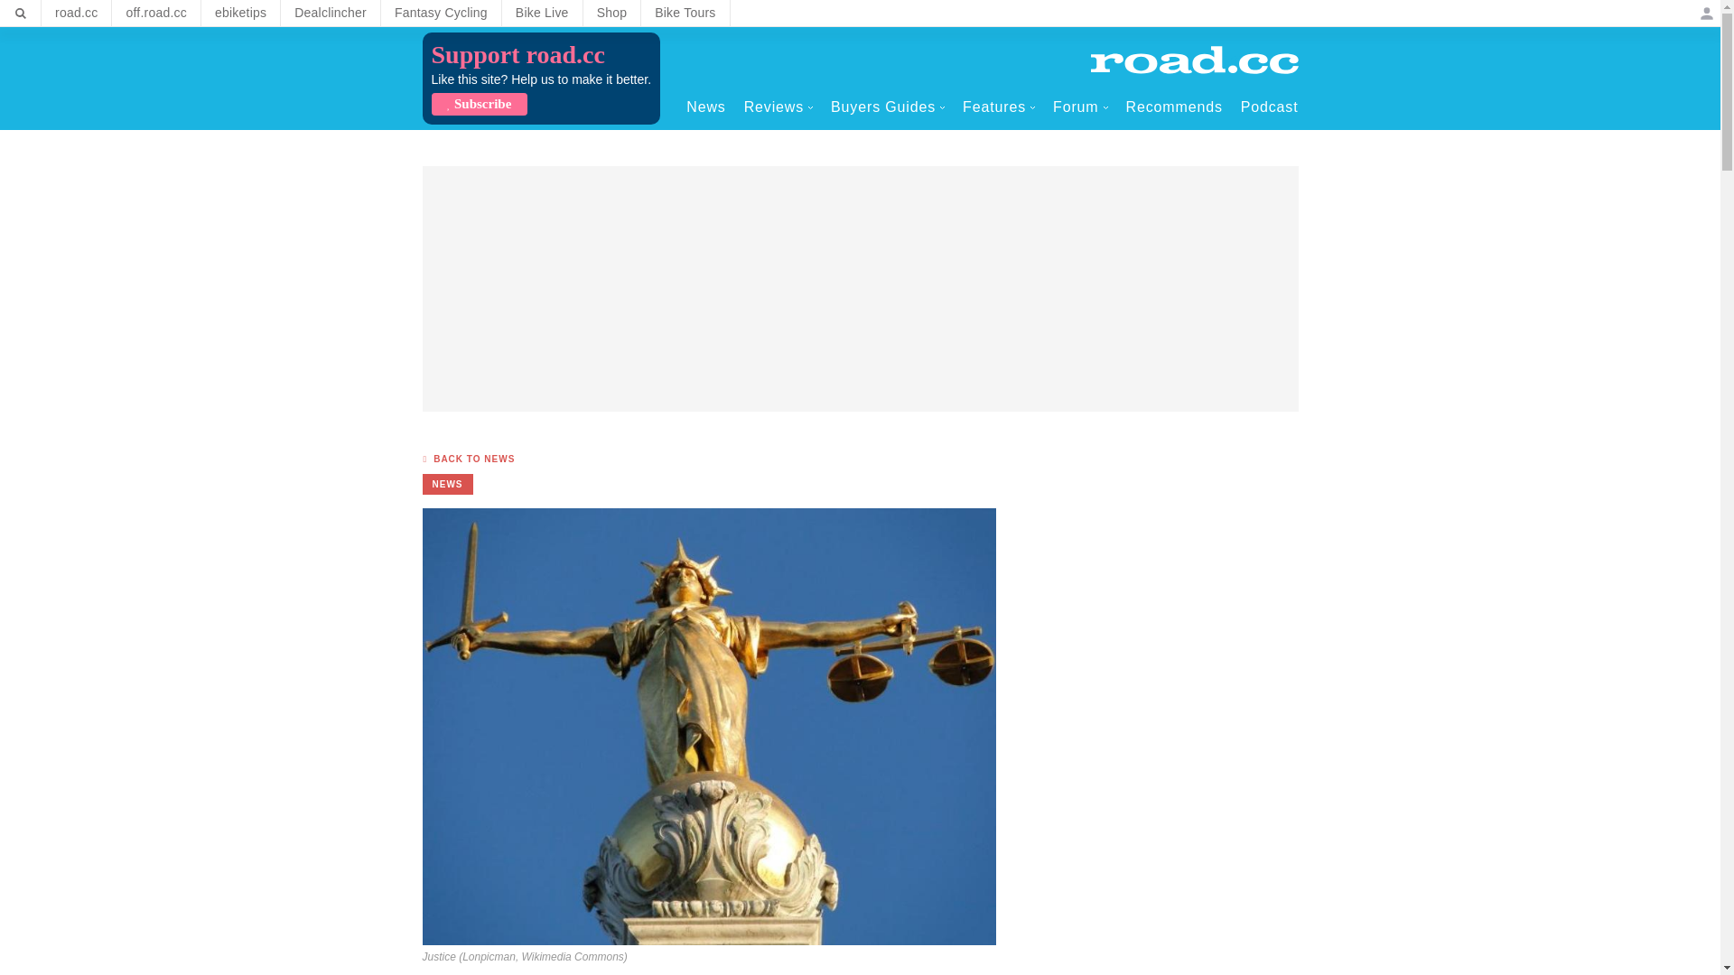 This screenshot has height=975, width=1734. What do you see at coordinates (778, 107) in the screenshot?
I see `Reviews` at bounding box center [778, 107].